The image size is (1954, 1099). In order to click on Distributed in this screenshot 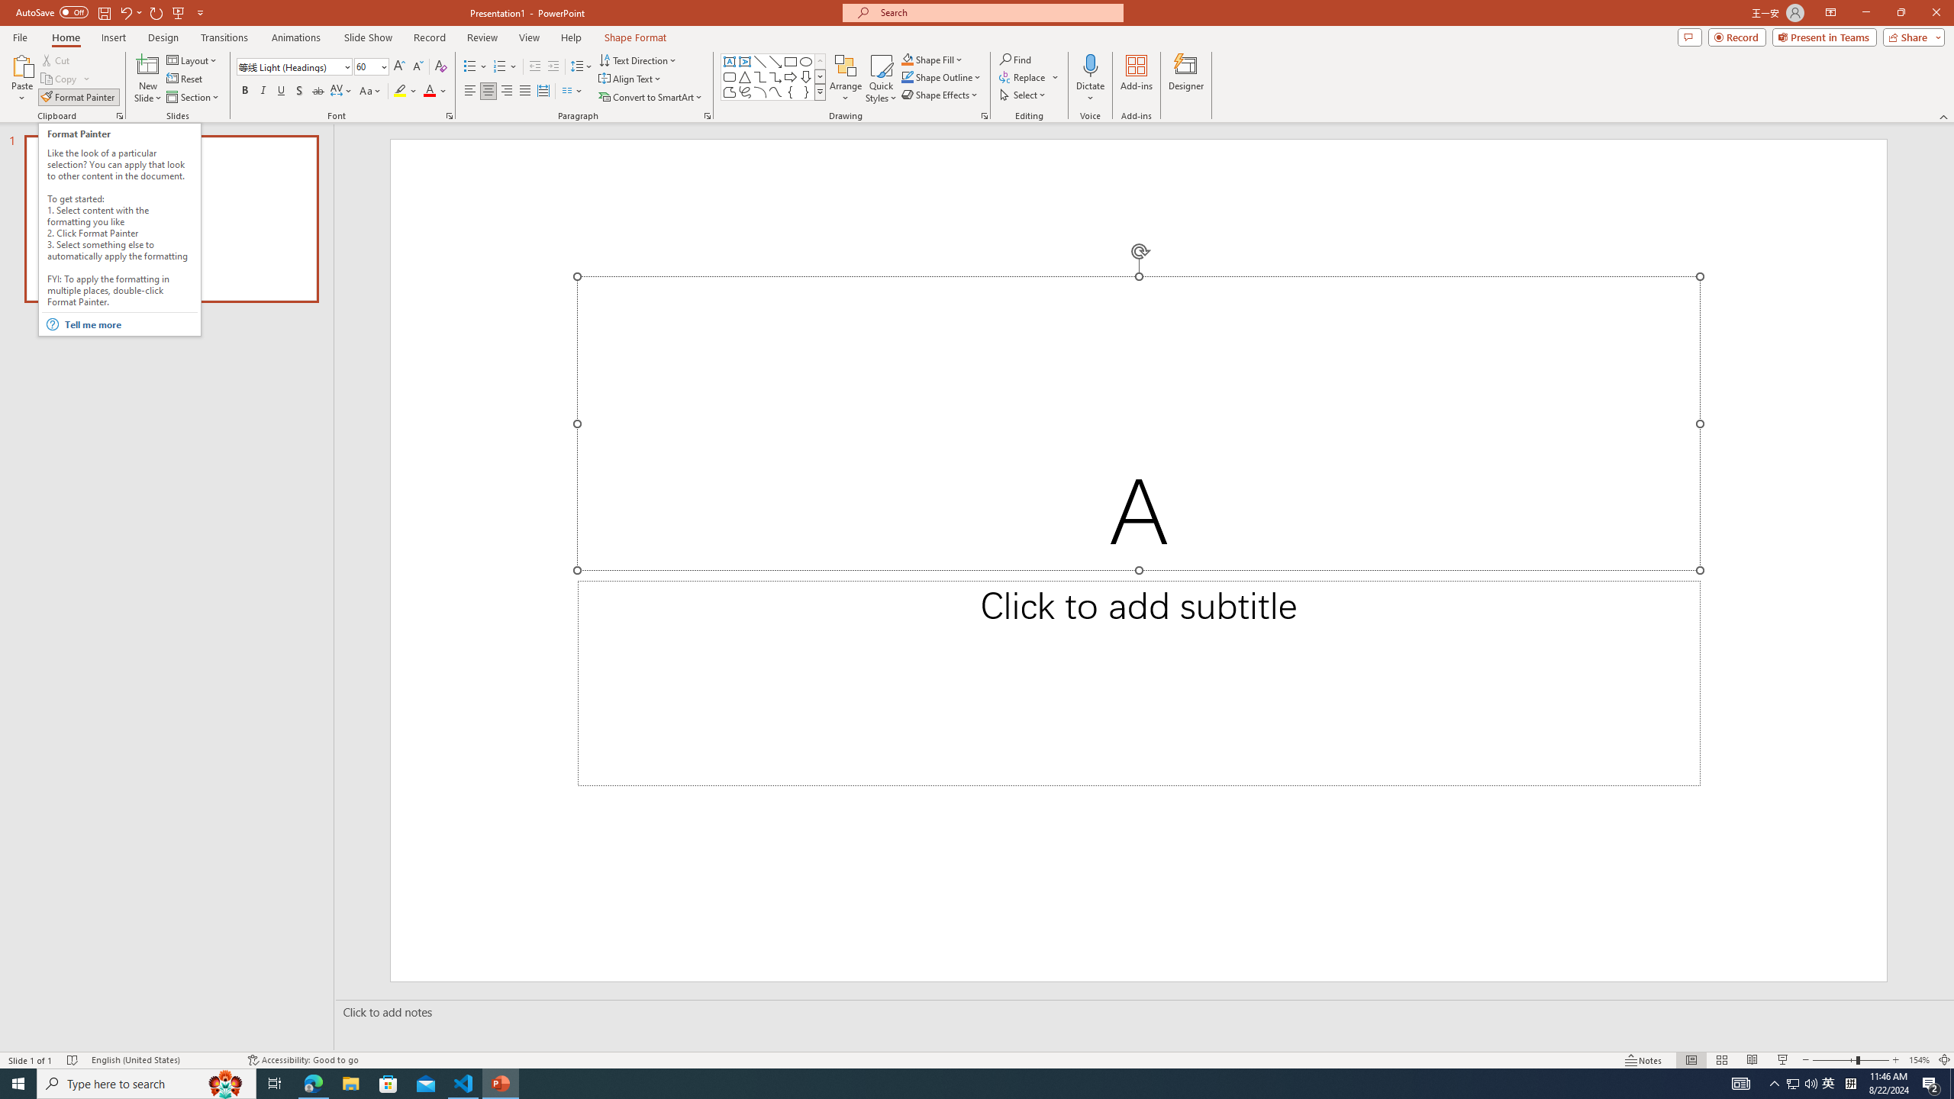, I will do `click(543, 92)`.